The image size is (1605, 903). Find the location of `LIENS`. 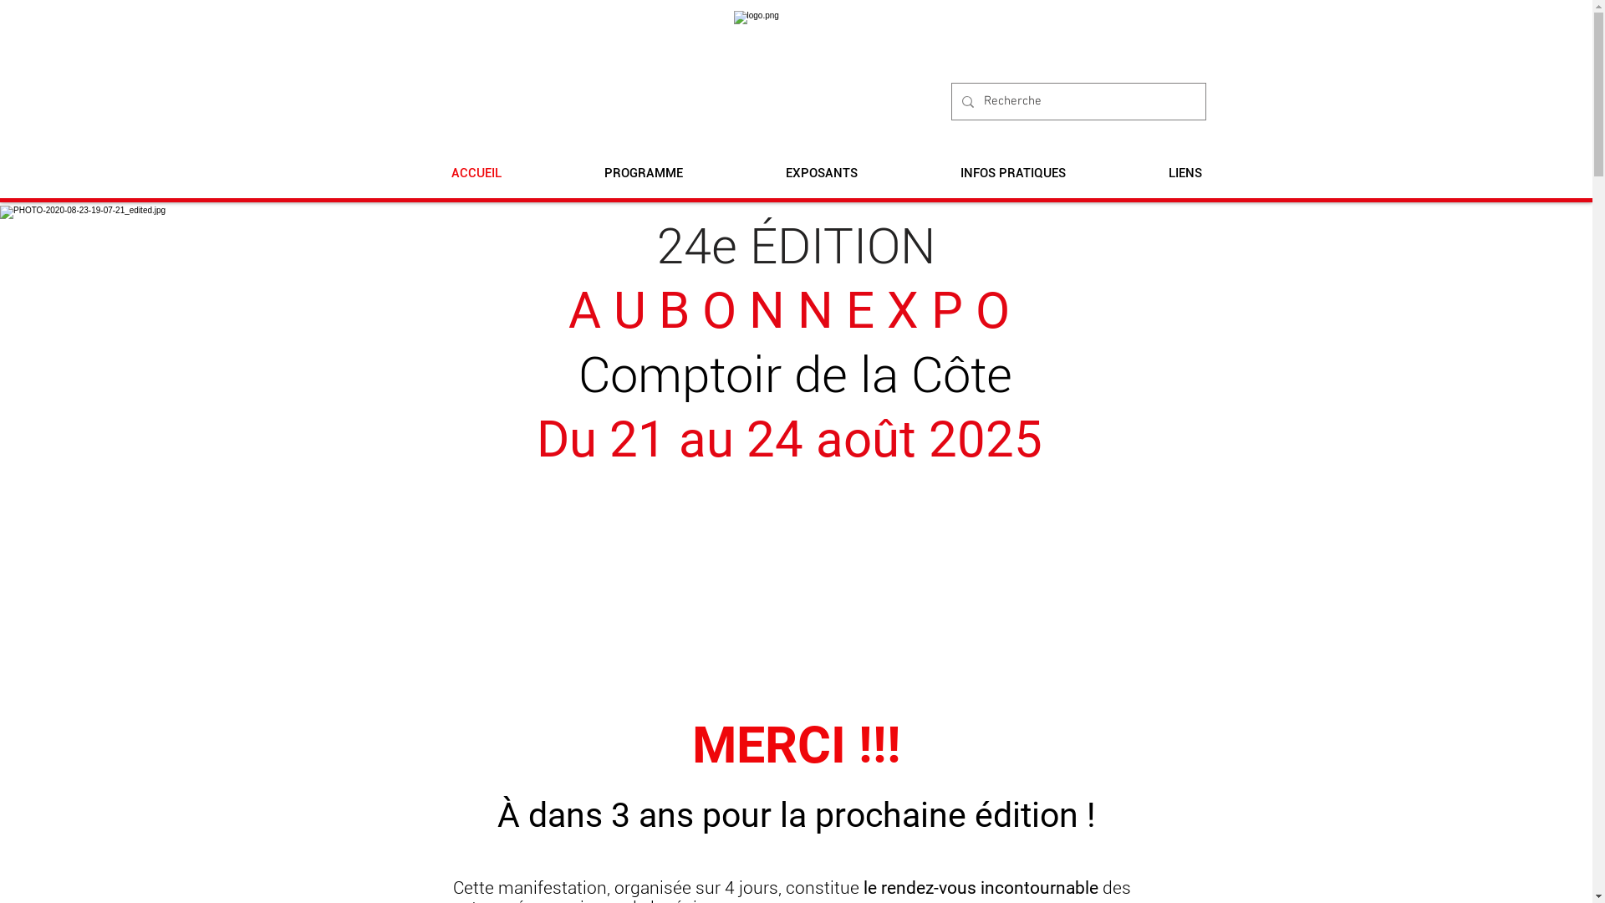

LIENS is located at coordinates (1185, 174).